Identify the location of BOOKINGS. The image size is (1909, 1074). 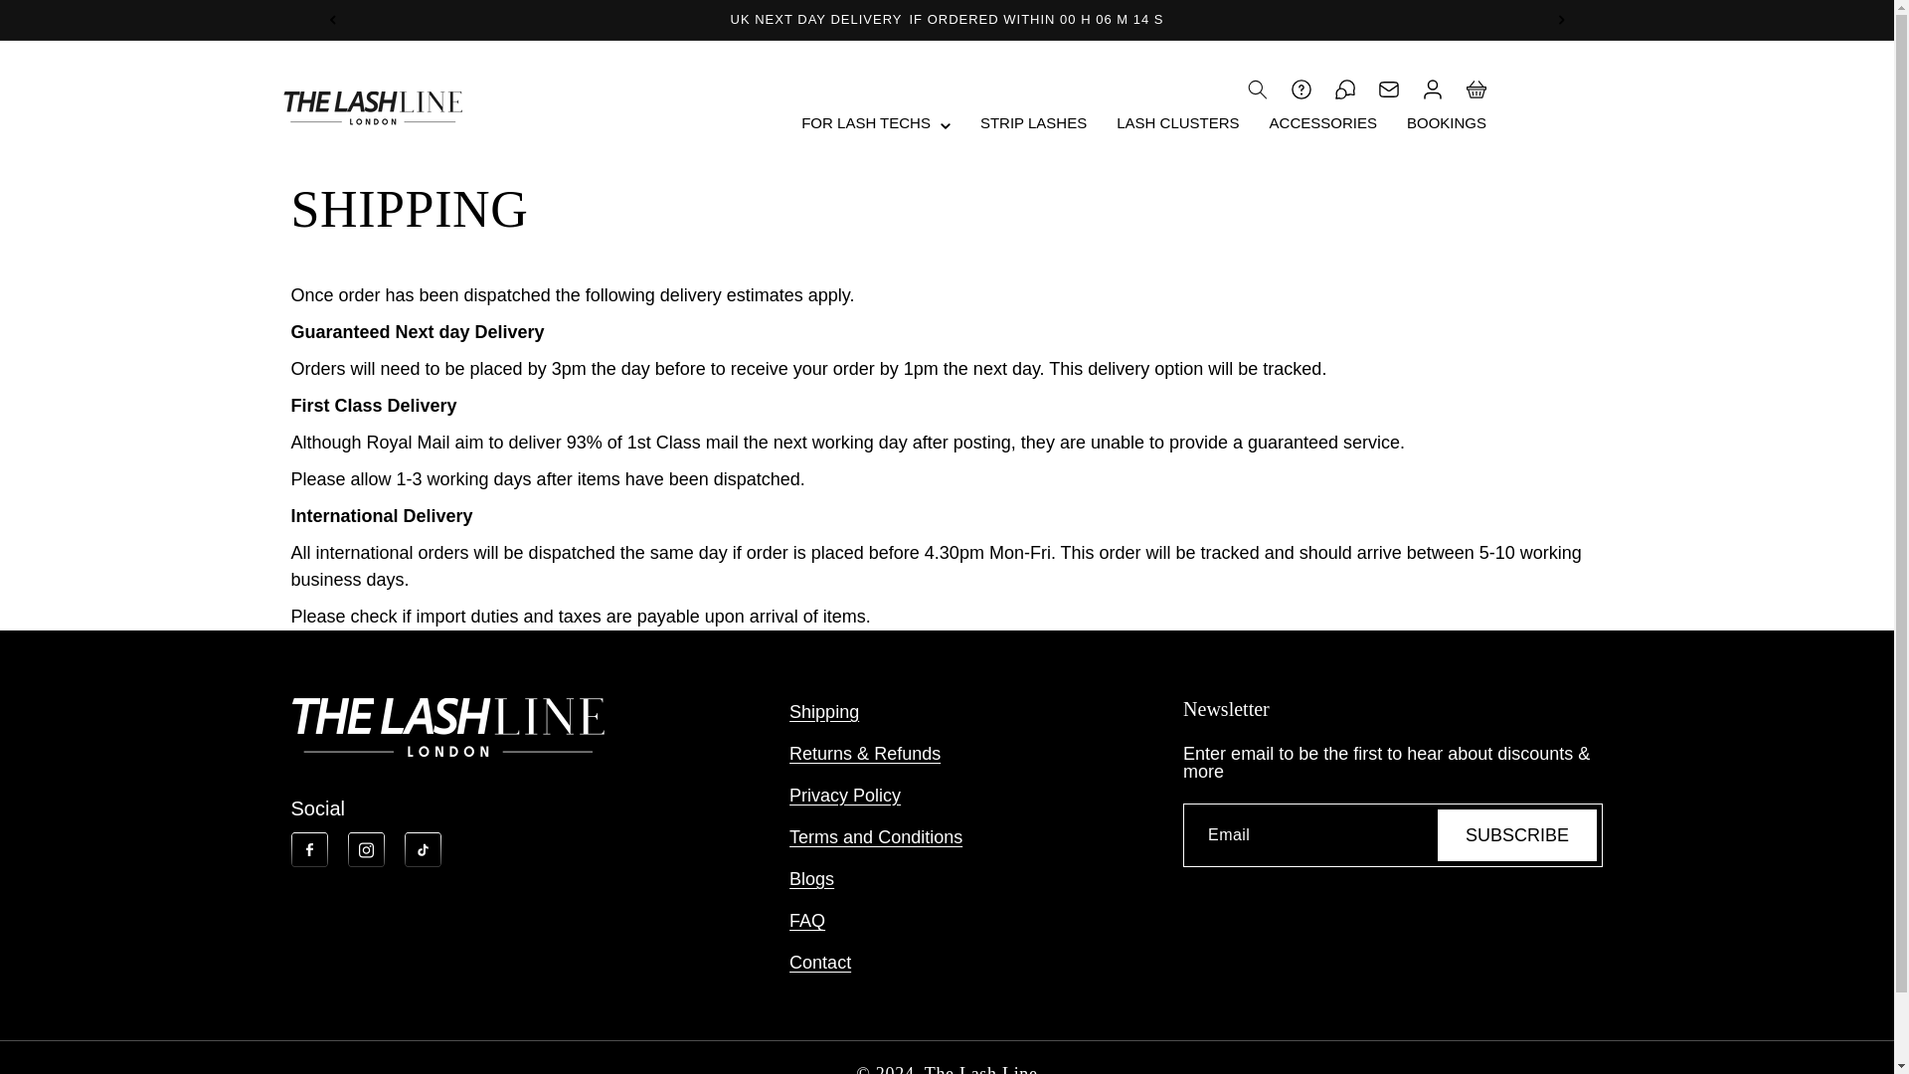
(1447, 121).